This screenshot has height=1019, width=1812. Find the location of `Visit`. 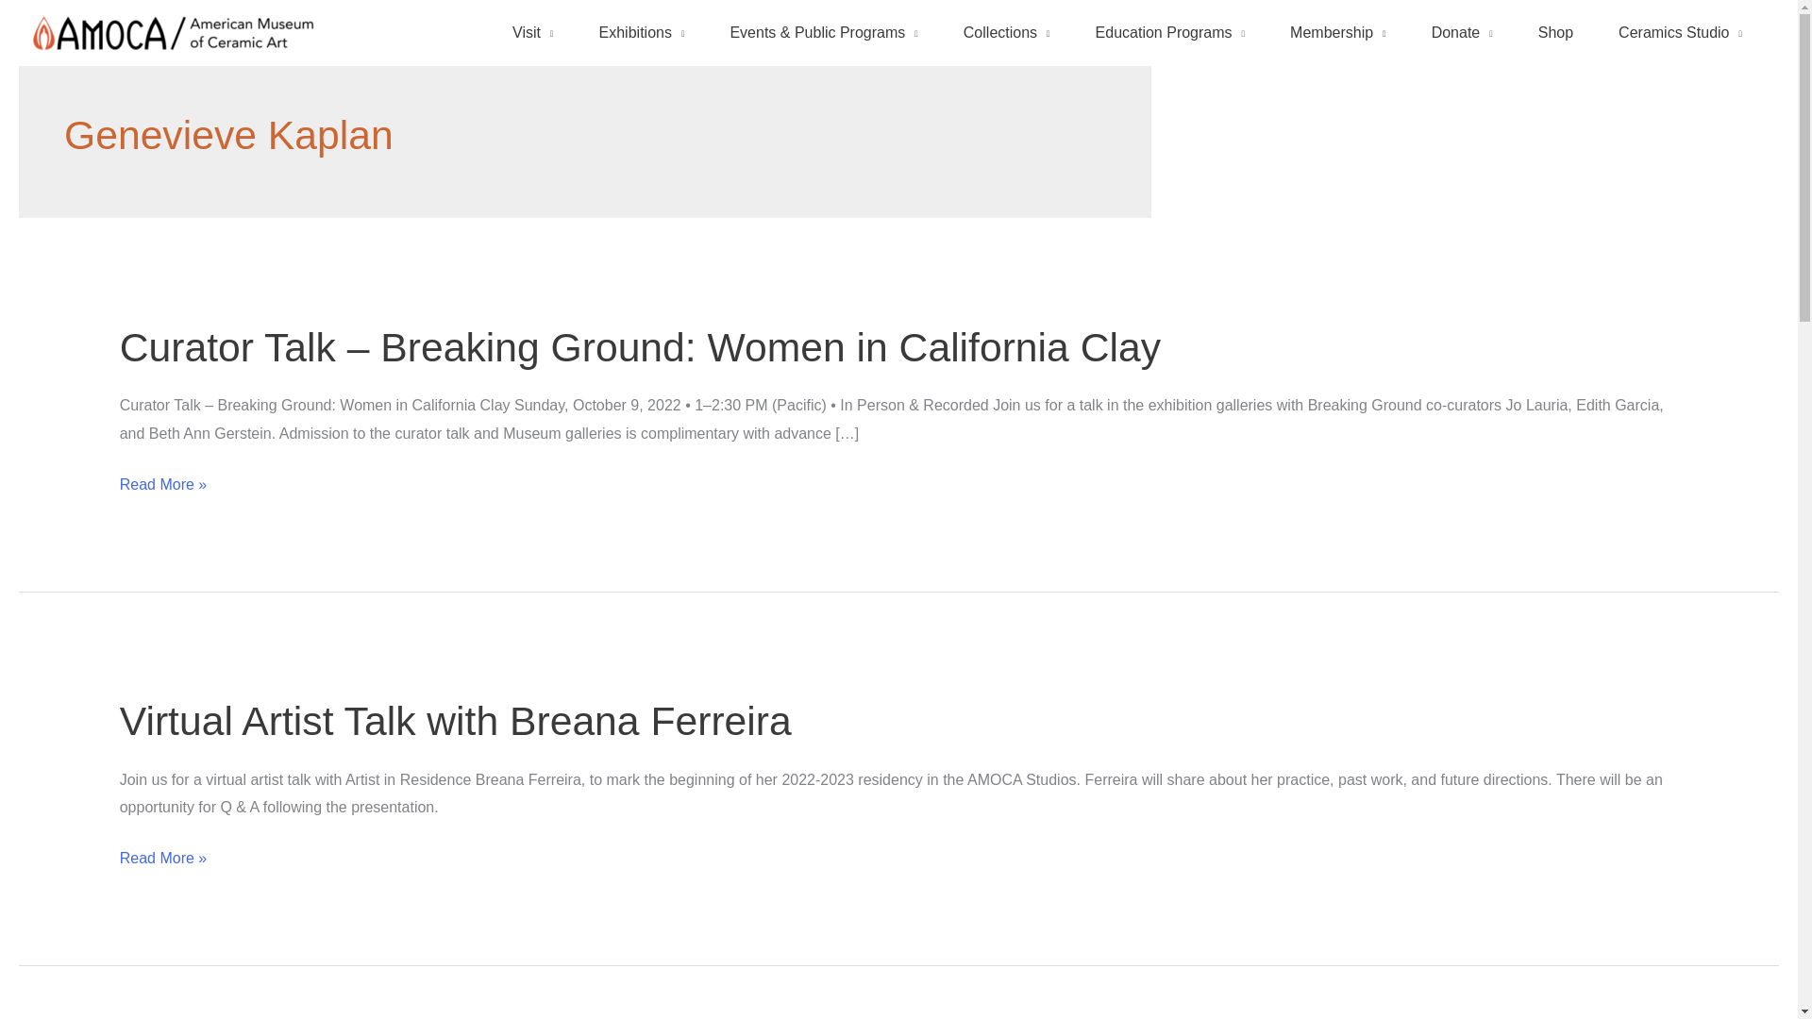

Visit is located at coordinates (532, 33).